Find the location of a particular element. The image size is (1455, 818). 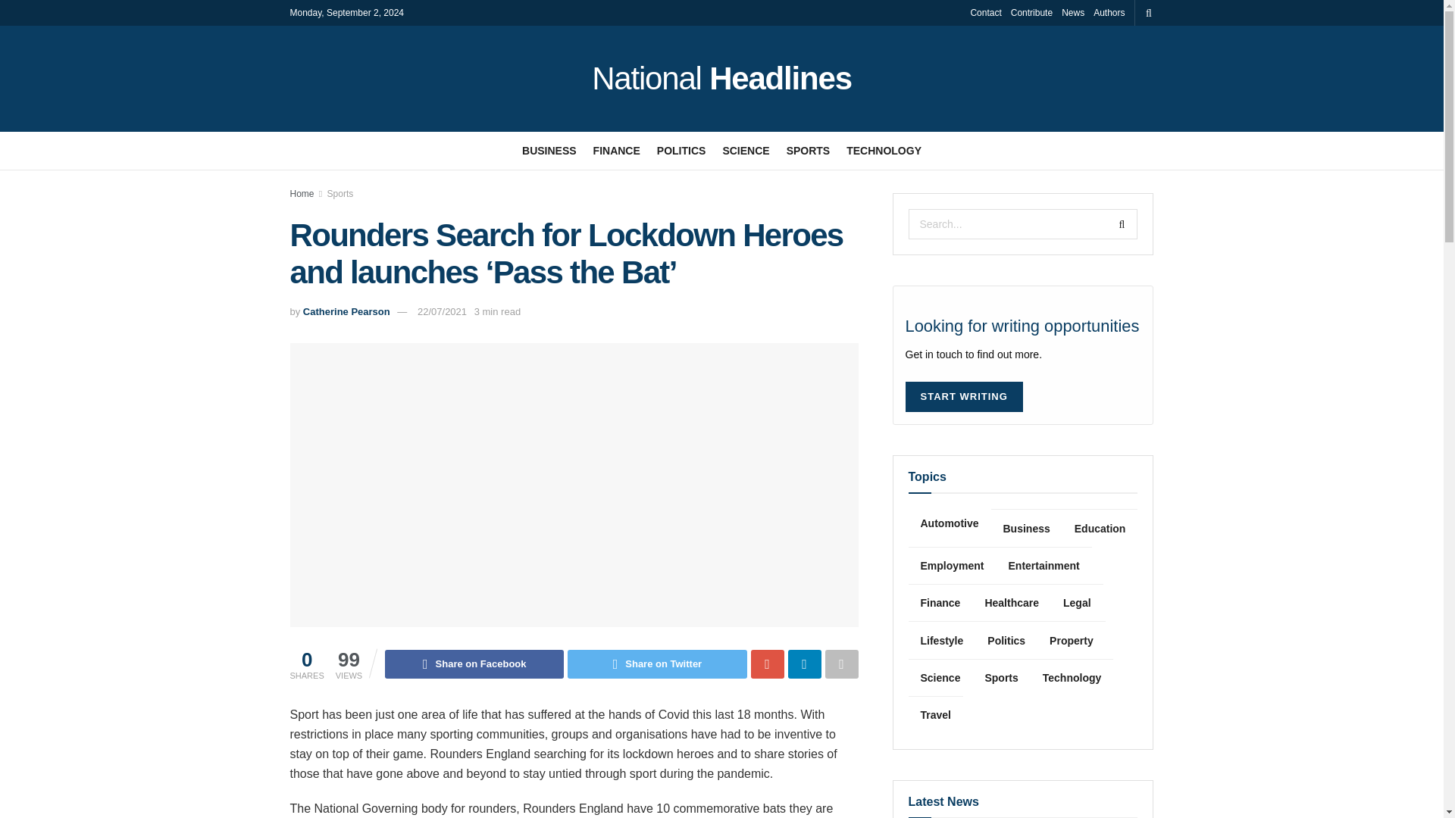

Contact is located at coordinates (985, 12).